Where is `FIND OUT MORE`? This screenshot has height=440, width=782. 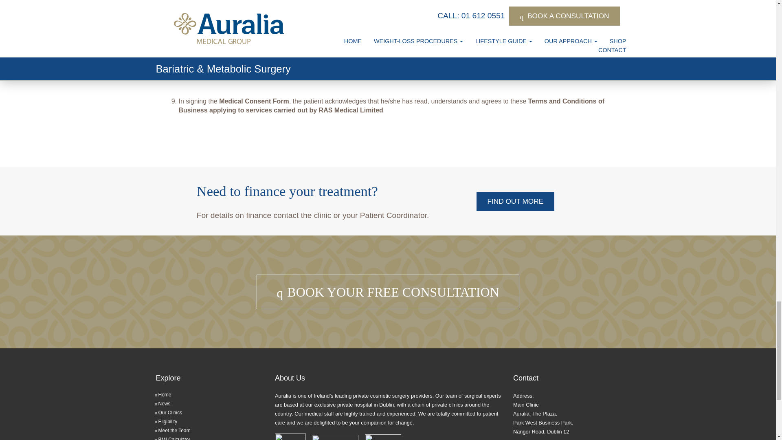 FIND OUT MORE is located at coordinates (515, 201).